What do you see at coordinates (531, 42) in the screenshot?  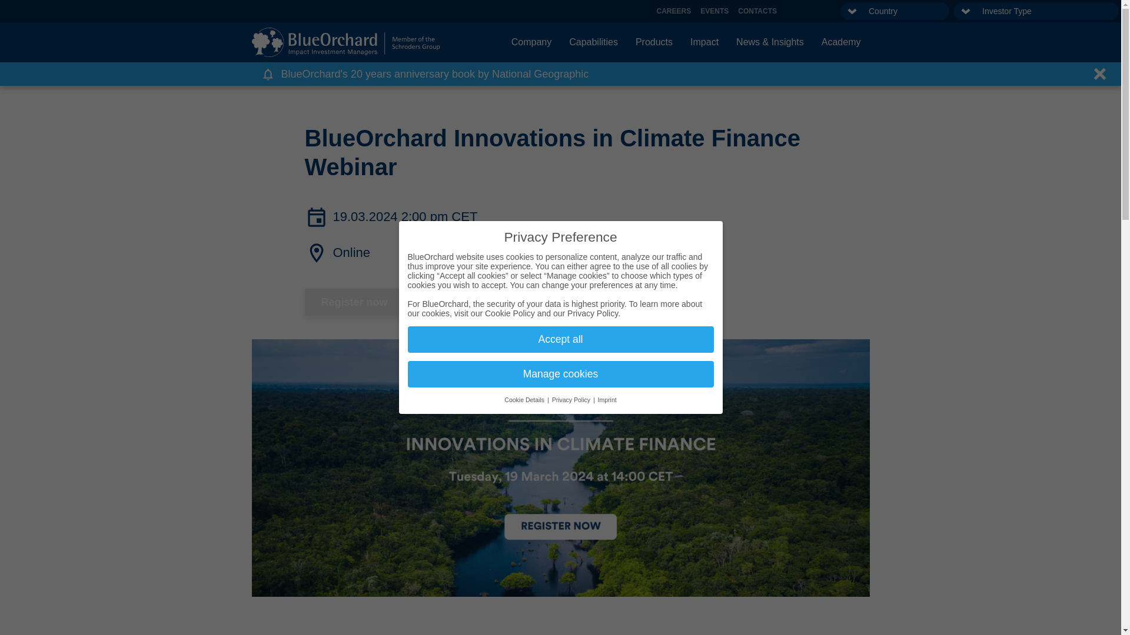 I see `Company` at bounding box center [531, 42].